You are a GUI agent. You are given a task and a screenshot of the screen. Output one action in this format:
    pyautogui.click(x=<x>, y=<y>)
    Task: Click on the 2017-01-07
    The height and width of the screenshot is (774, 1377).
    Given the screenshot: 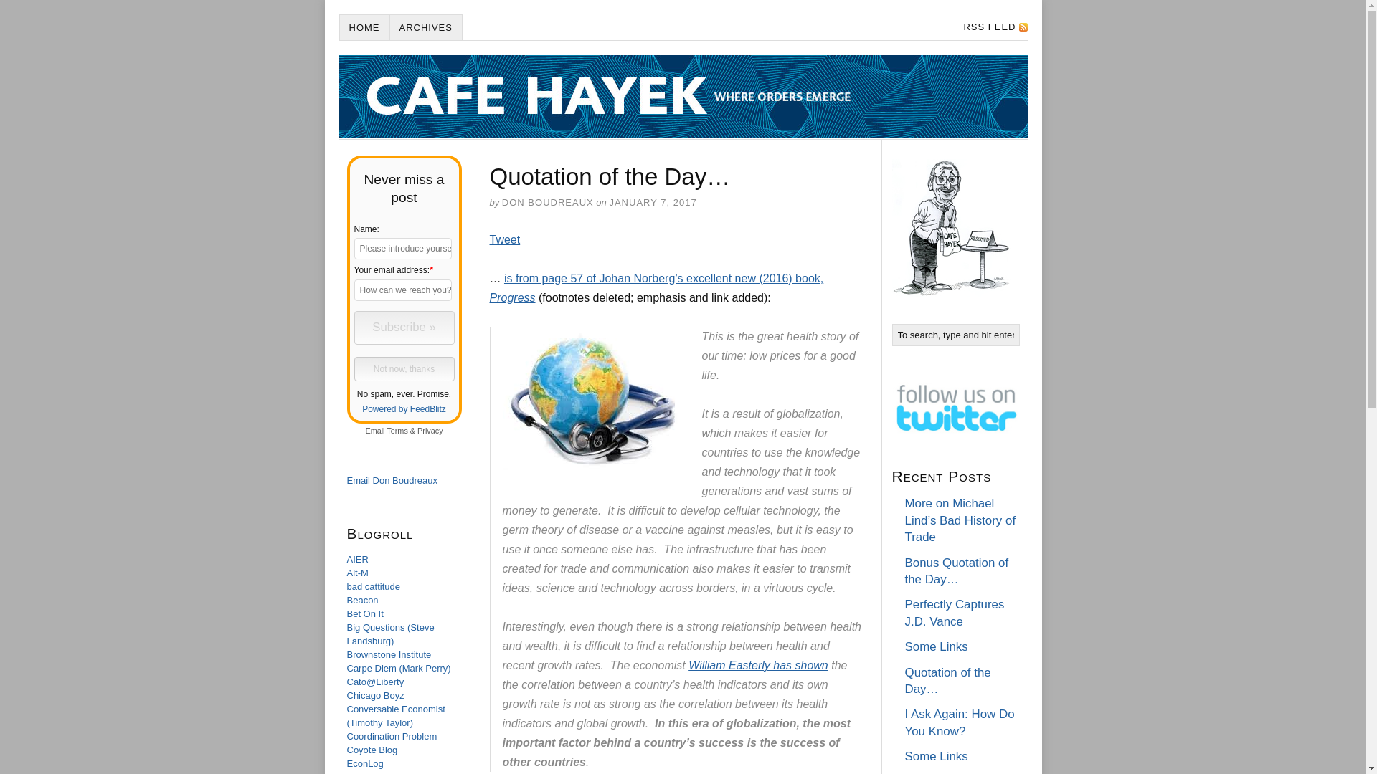 What is the action you would take?
    pyautogui.click(x=653, y=202)
    